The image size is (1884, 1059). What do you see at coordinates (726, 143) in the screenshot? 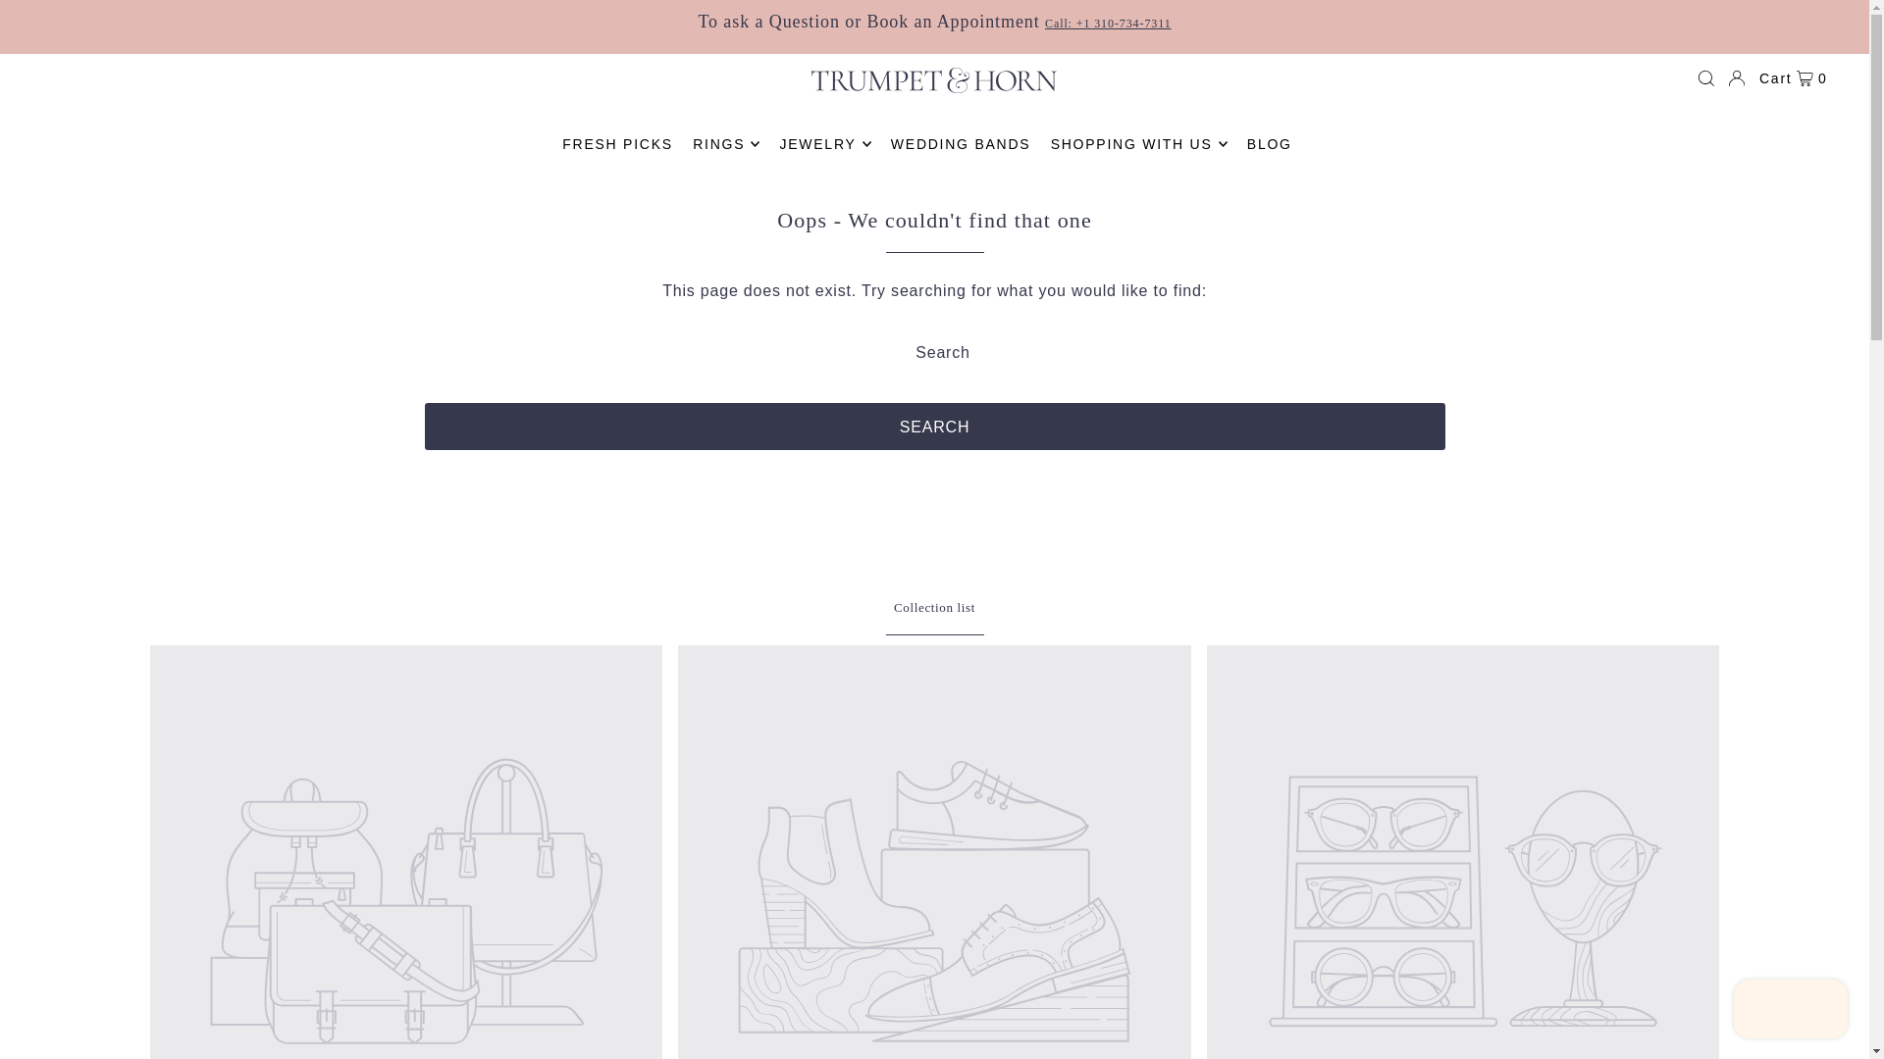
I see `RINGS` at bounding box center [726, 143].